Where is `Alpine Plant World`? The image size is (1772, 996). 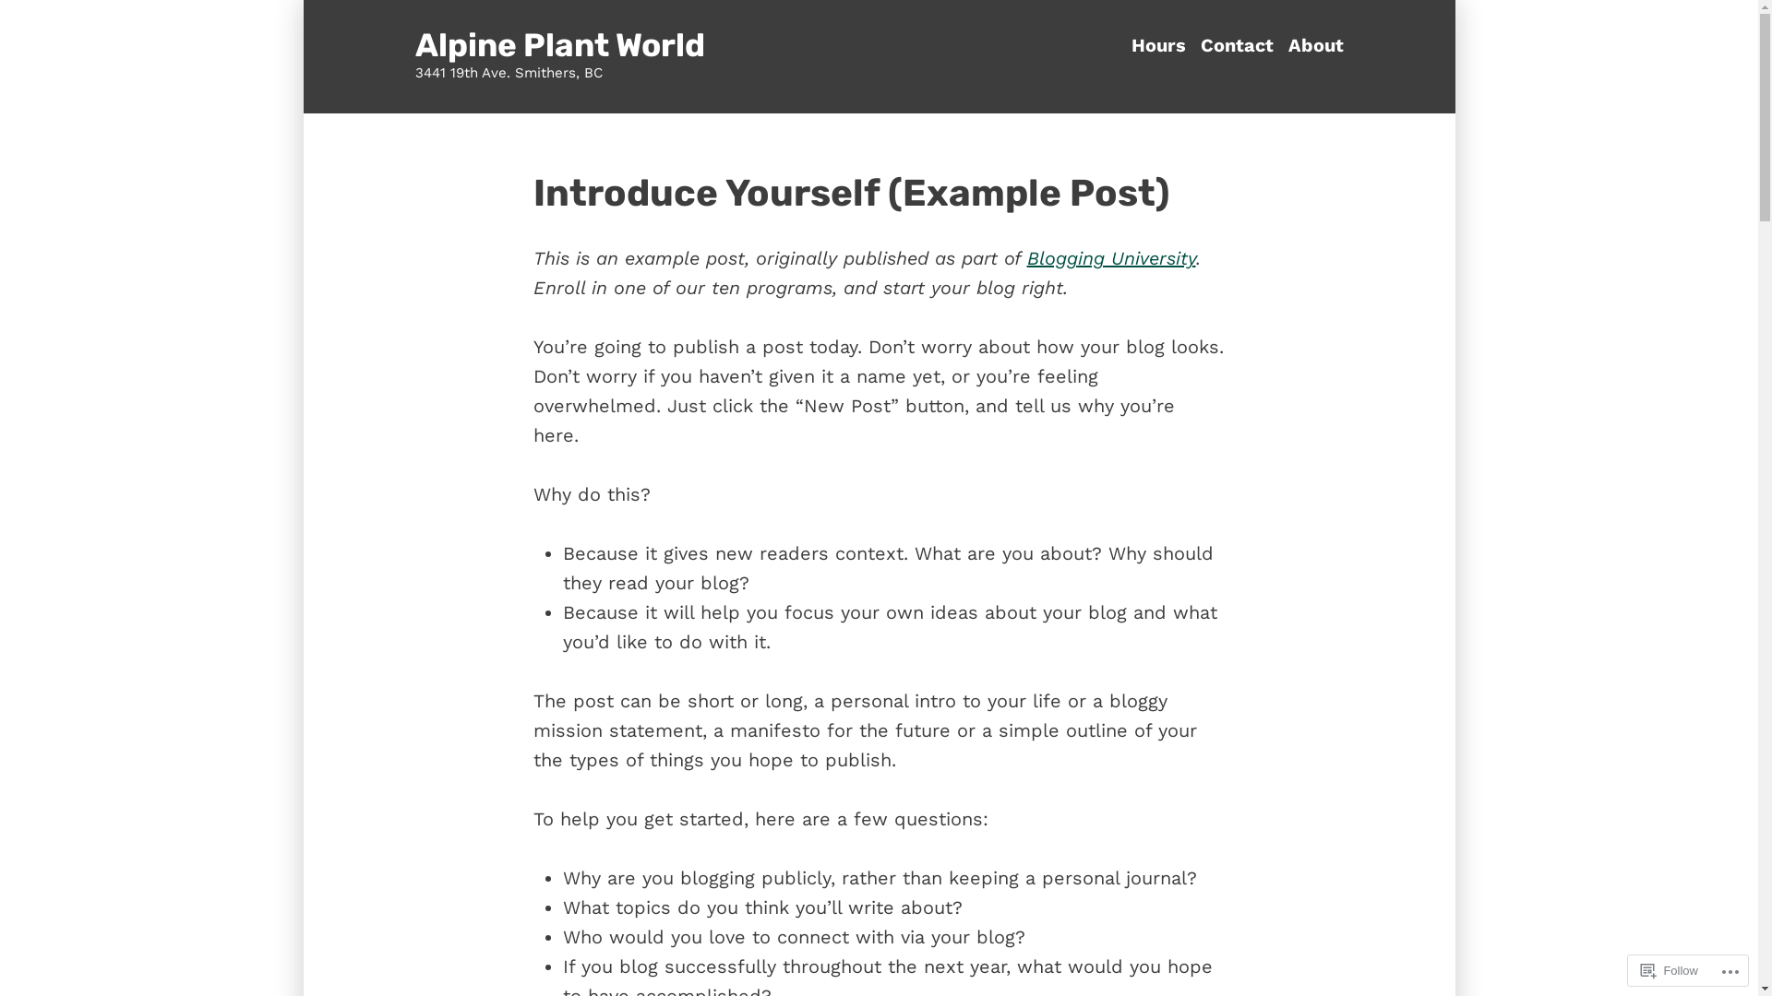
Alpine Plant World is located at coordinates (560, 45).